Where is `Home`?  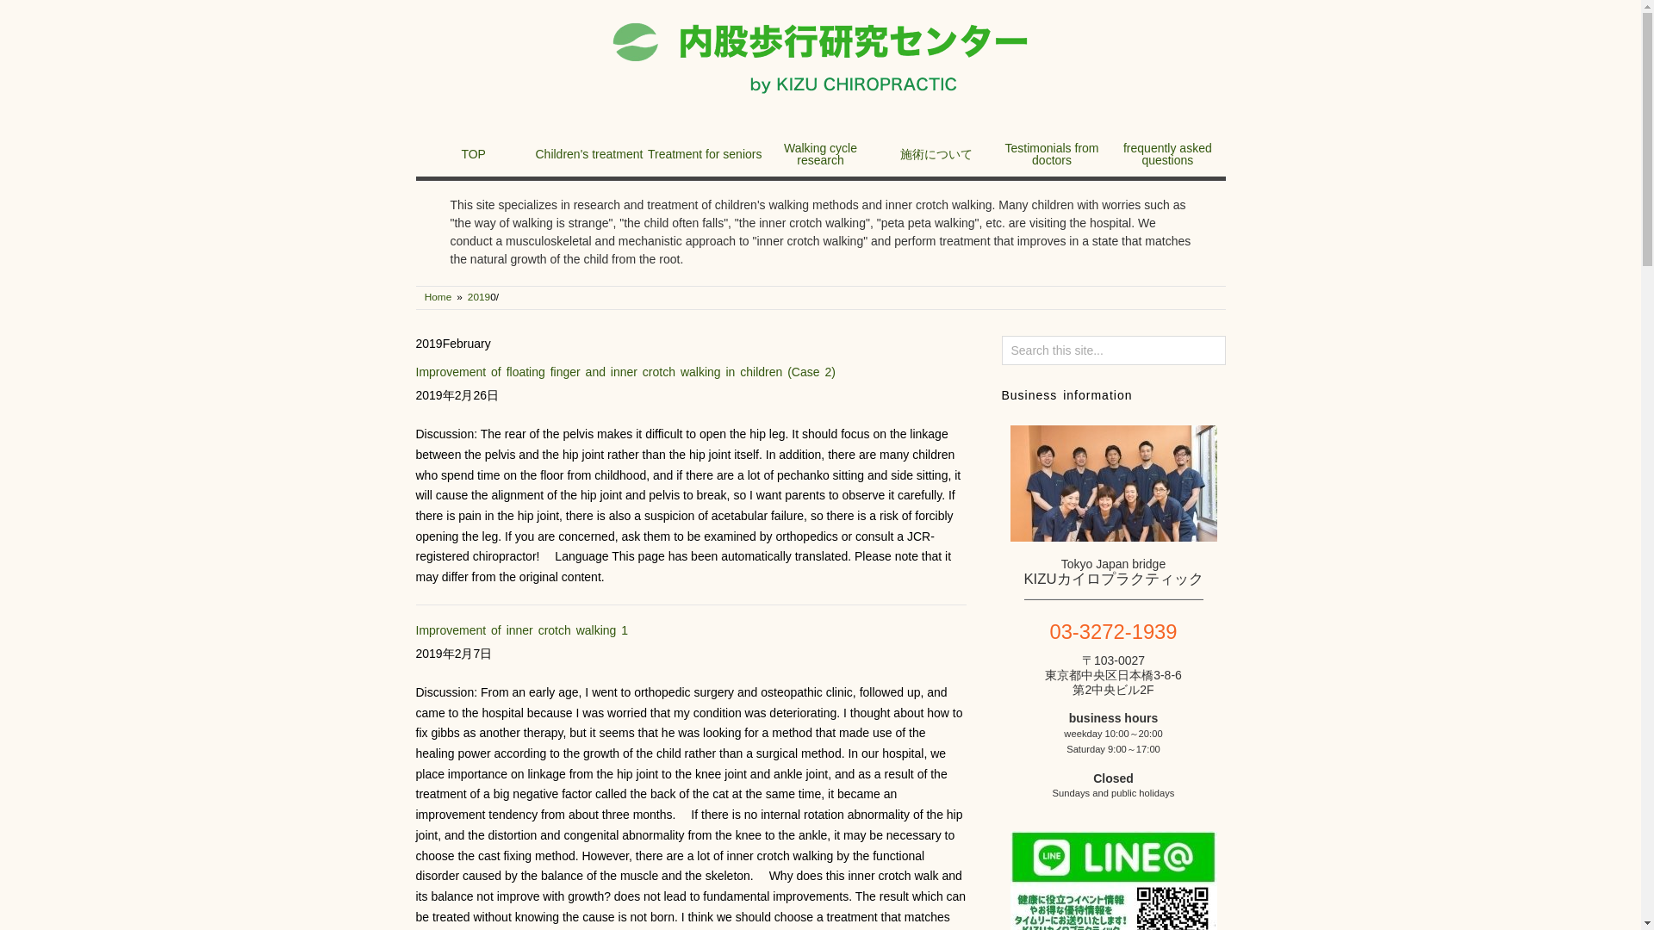
Home is located at coordinates (438, 297).